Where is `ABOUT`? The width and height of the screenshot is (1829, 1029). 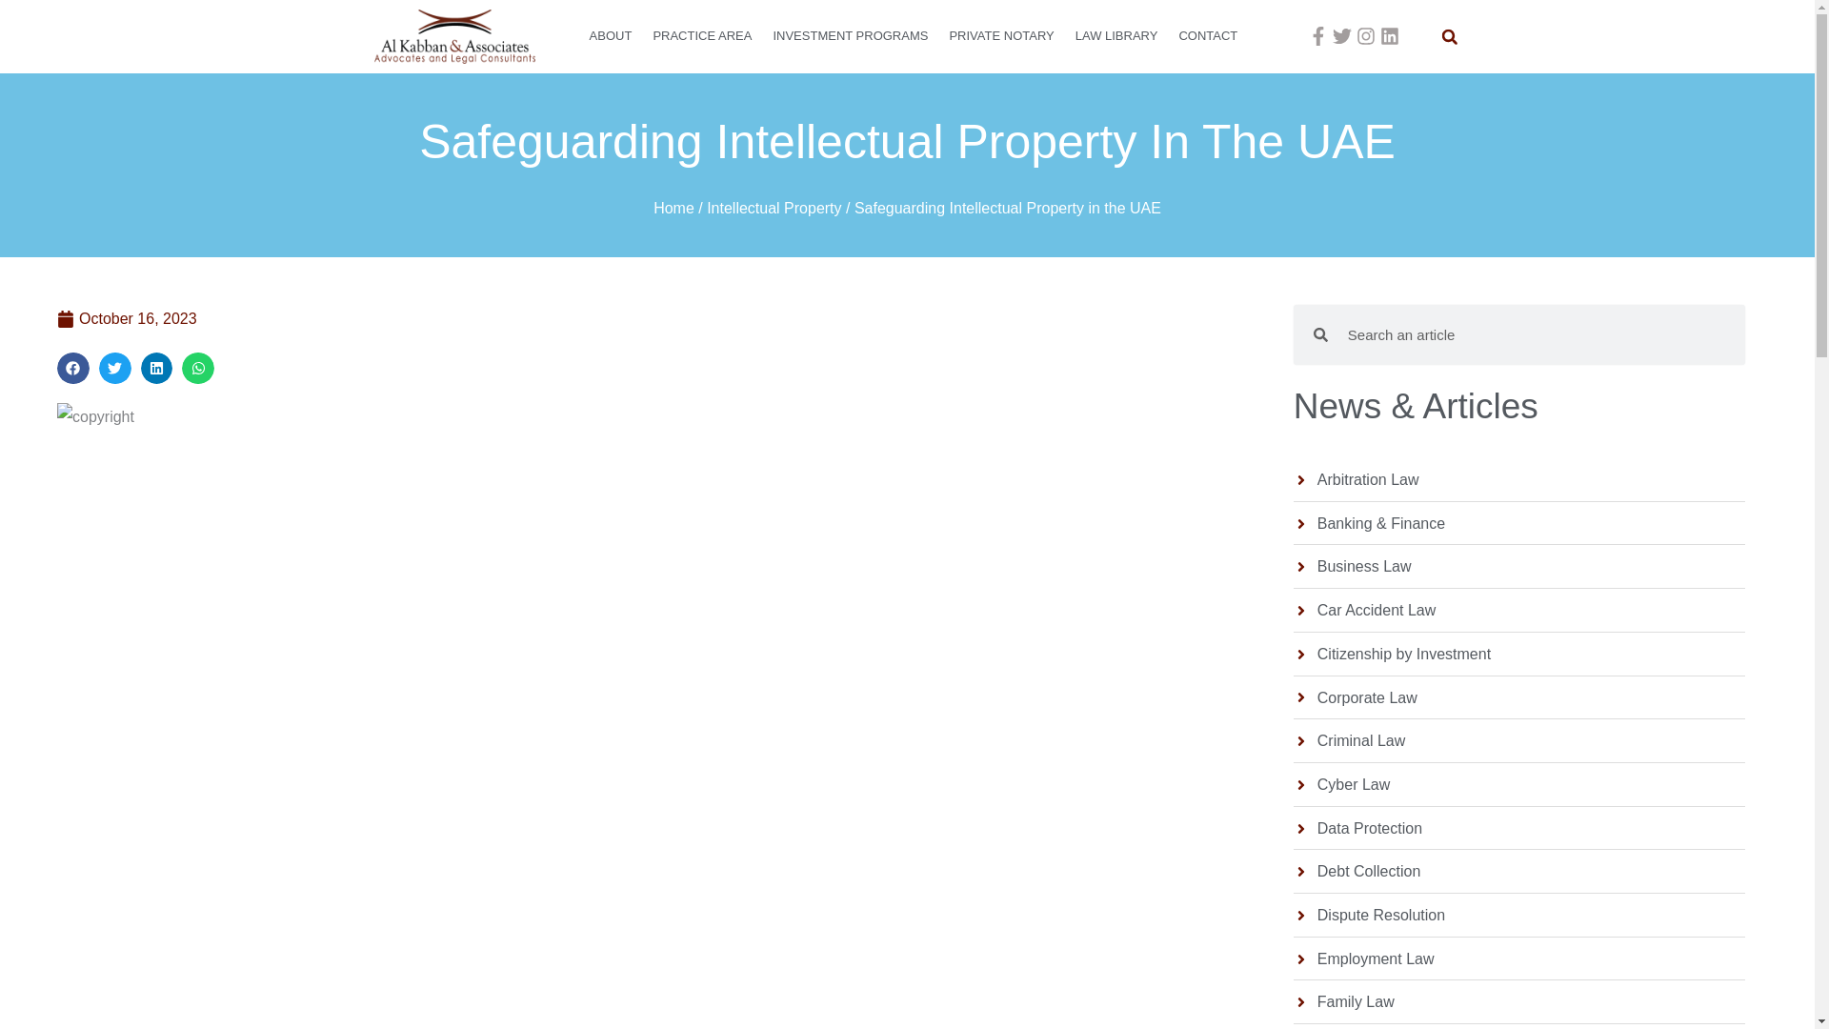 ABOUT is located at coordinates (612, 36).